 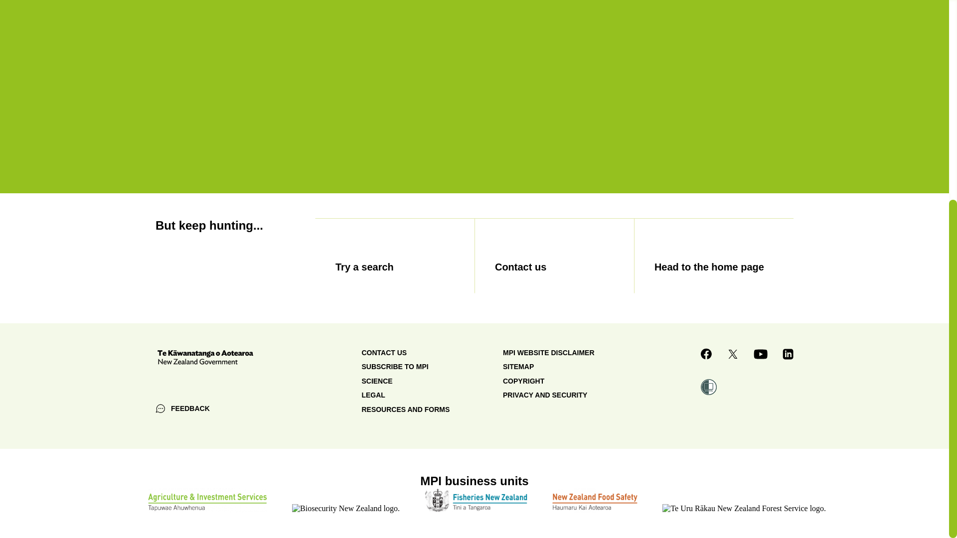 I want to click on Home, so click(x=714, y=255).